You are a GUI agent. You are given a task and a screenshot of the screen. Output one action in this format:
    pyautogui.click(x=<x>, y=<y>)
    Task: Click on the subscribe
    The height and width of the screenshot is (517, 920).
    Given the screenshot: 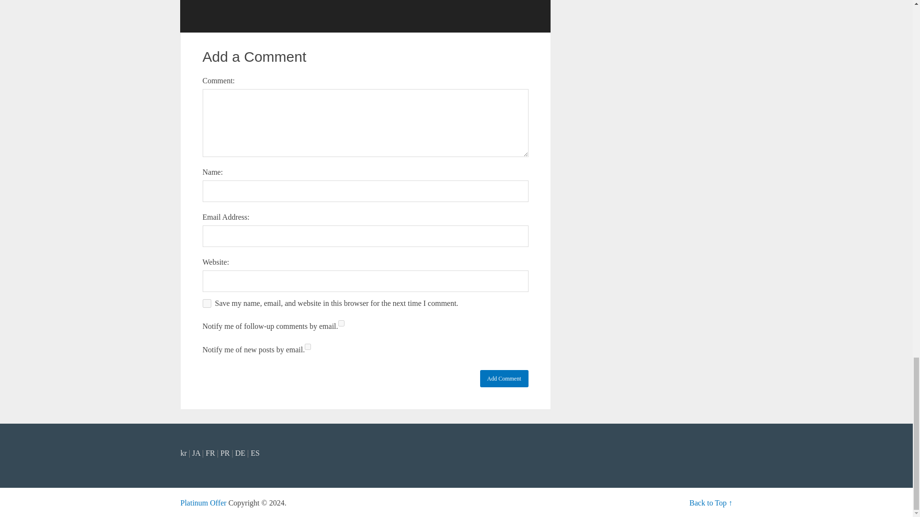 What is the action you would take?
    pyautogui.click(x=308, y=347)
    